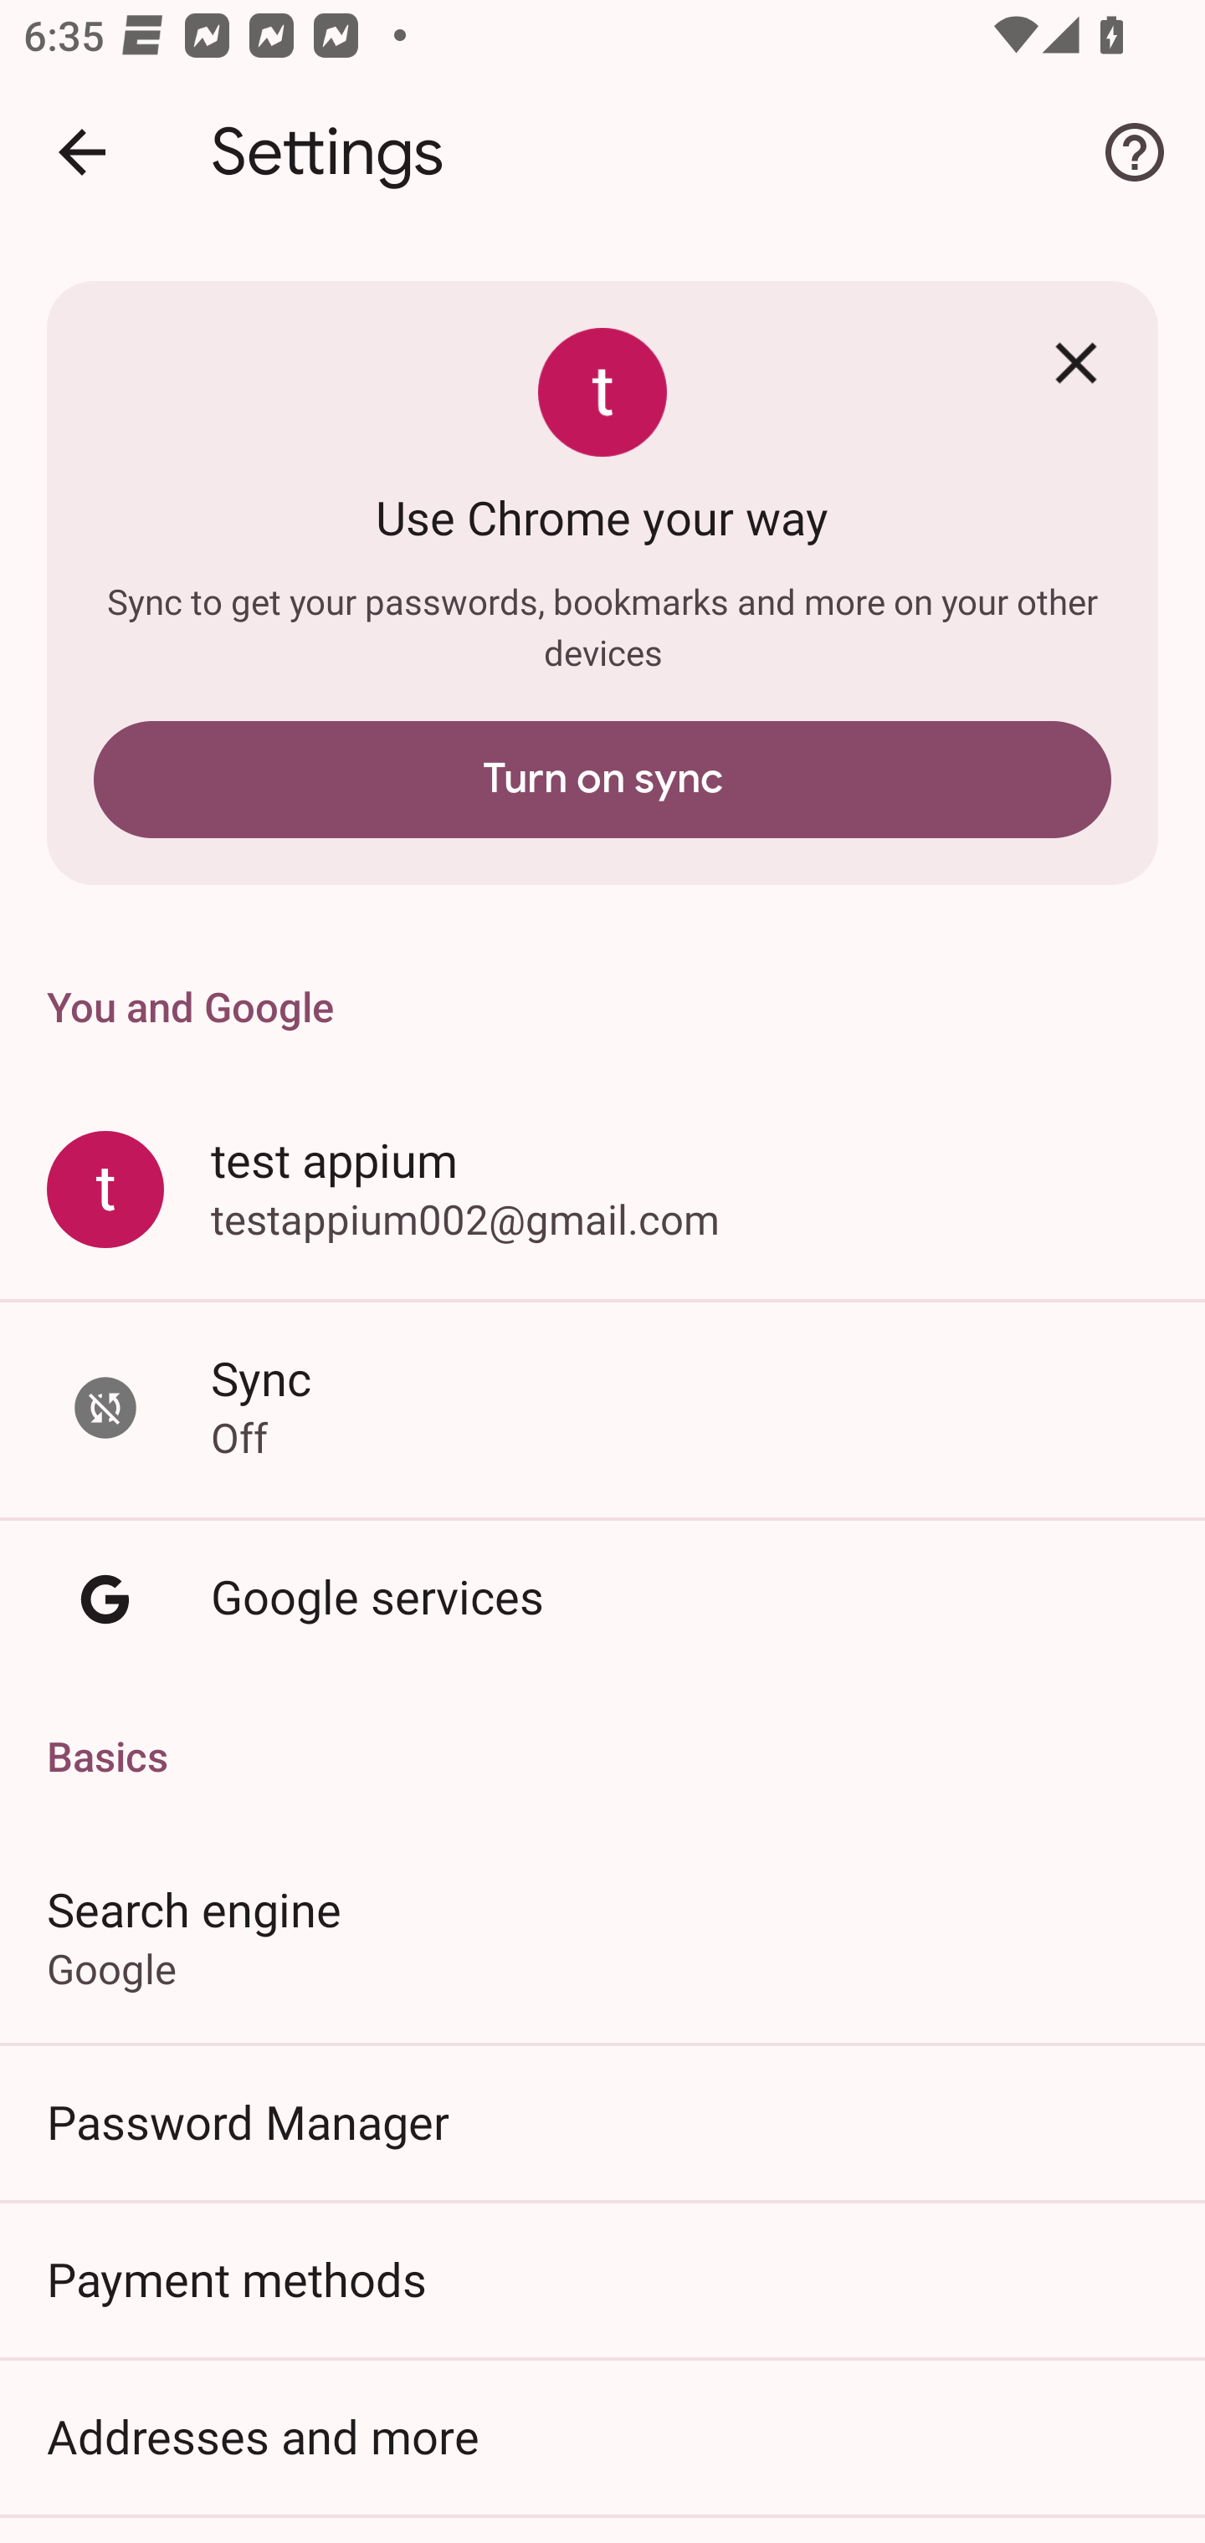 The width and height of the screenshot is (1205, 2543). Describe the element at coordinates (82, 152) in the screenshot. I see `Navigate up` at that location.